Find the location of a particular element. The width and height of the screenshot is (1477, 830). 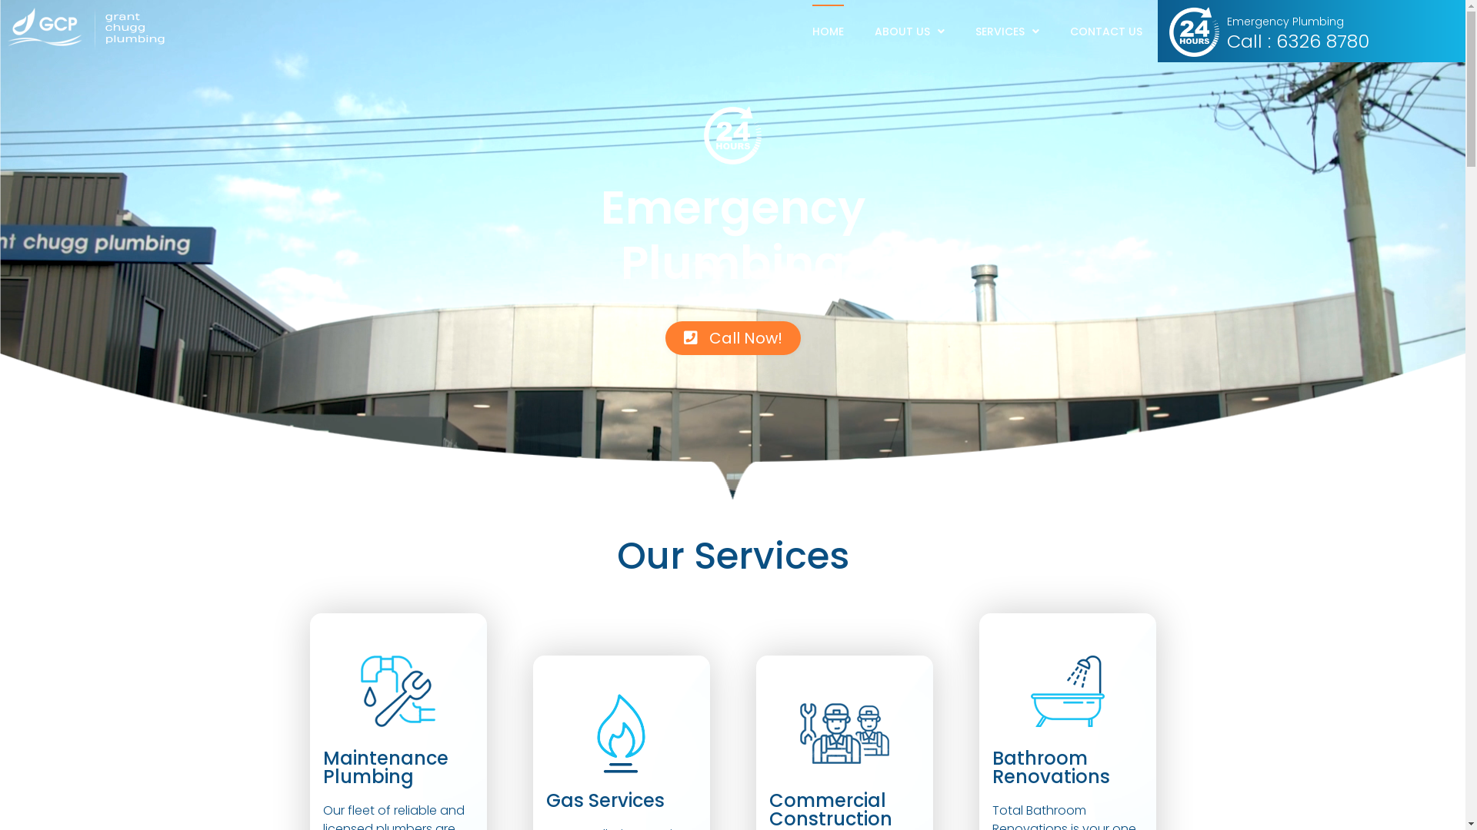

Call Now! is located at coordinates (732, 338).